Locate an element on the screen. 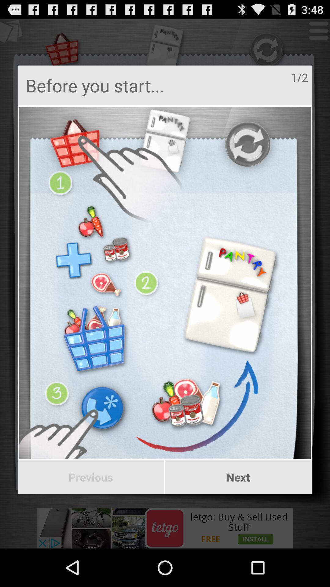 This screenshot has height=587, width=330. scroll until previous button is located at coordinates (90, 477).